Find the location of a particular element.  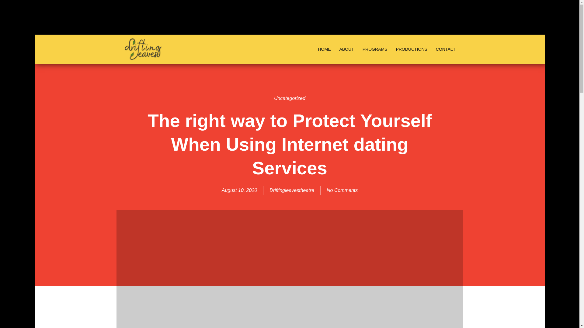

PROGRAMS is located at coordinates (375, 49).